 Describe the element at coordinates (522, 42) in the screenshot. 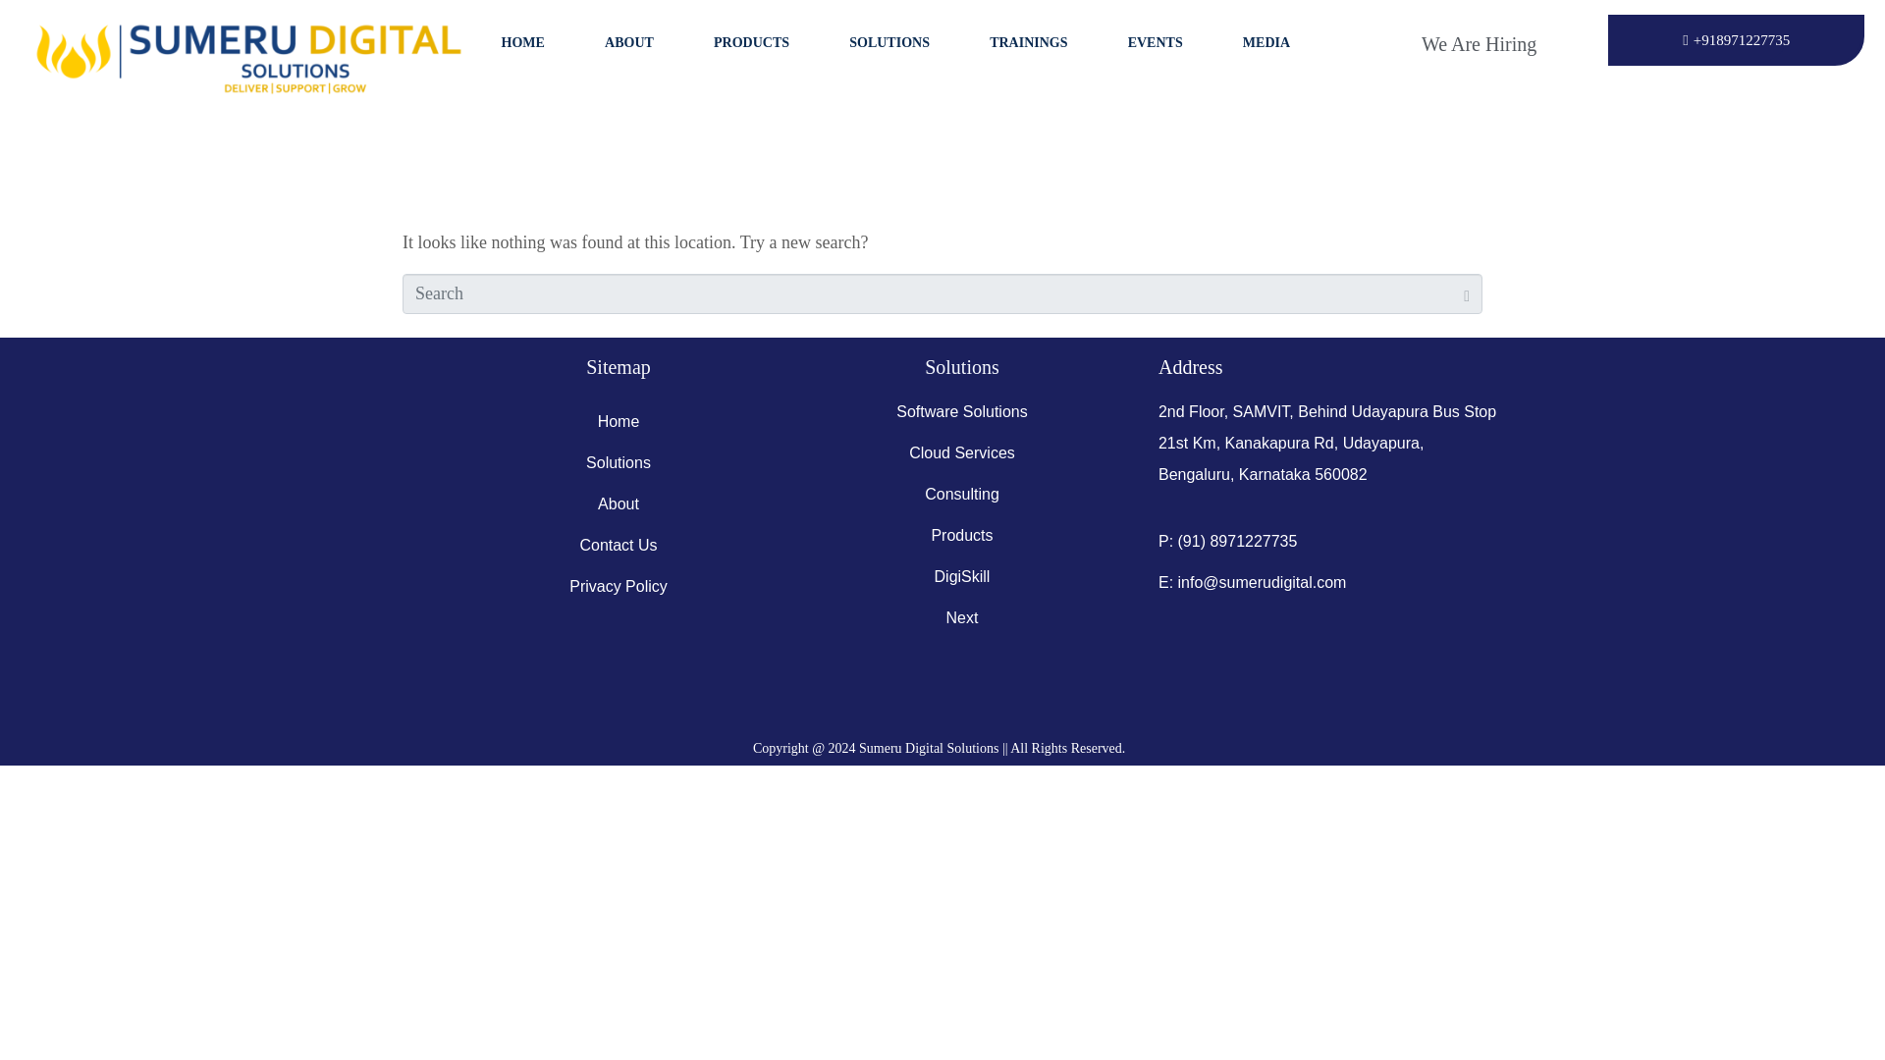

I see `HOME` at that location.